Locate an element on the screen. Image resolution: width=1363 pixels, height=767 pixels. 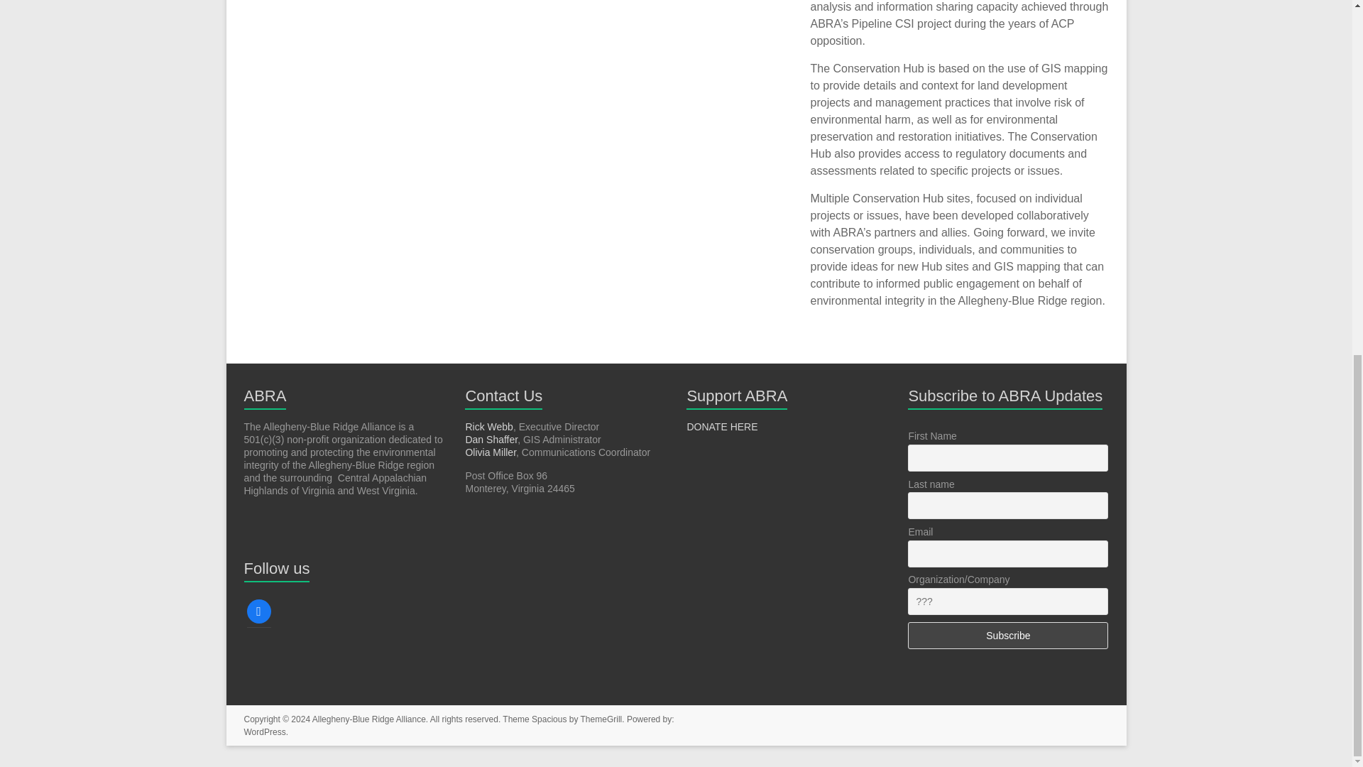
Olivia Miller is located at coordinates (490, 452).